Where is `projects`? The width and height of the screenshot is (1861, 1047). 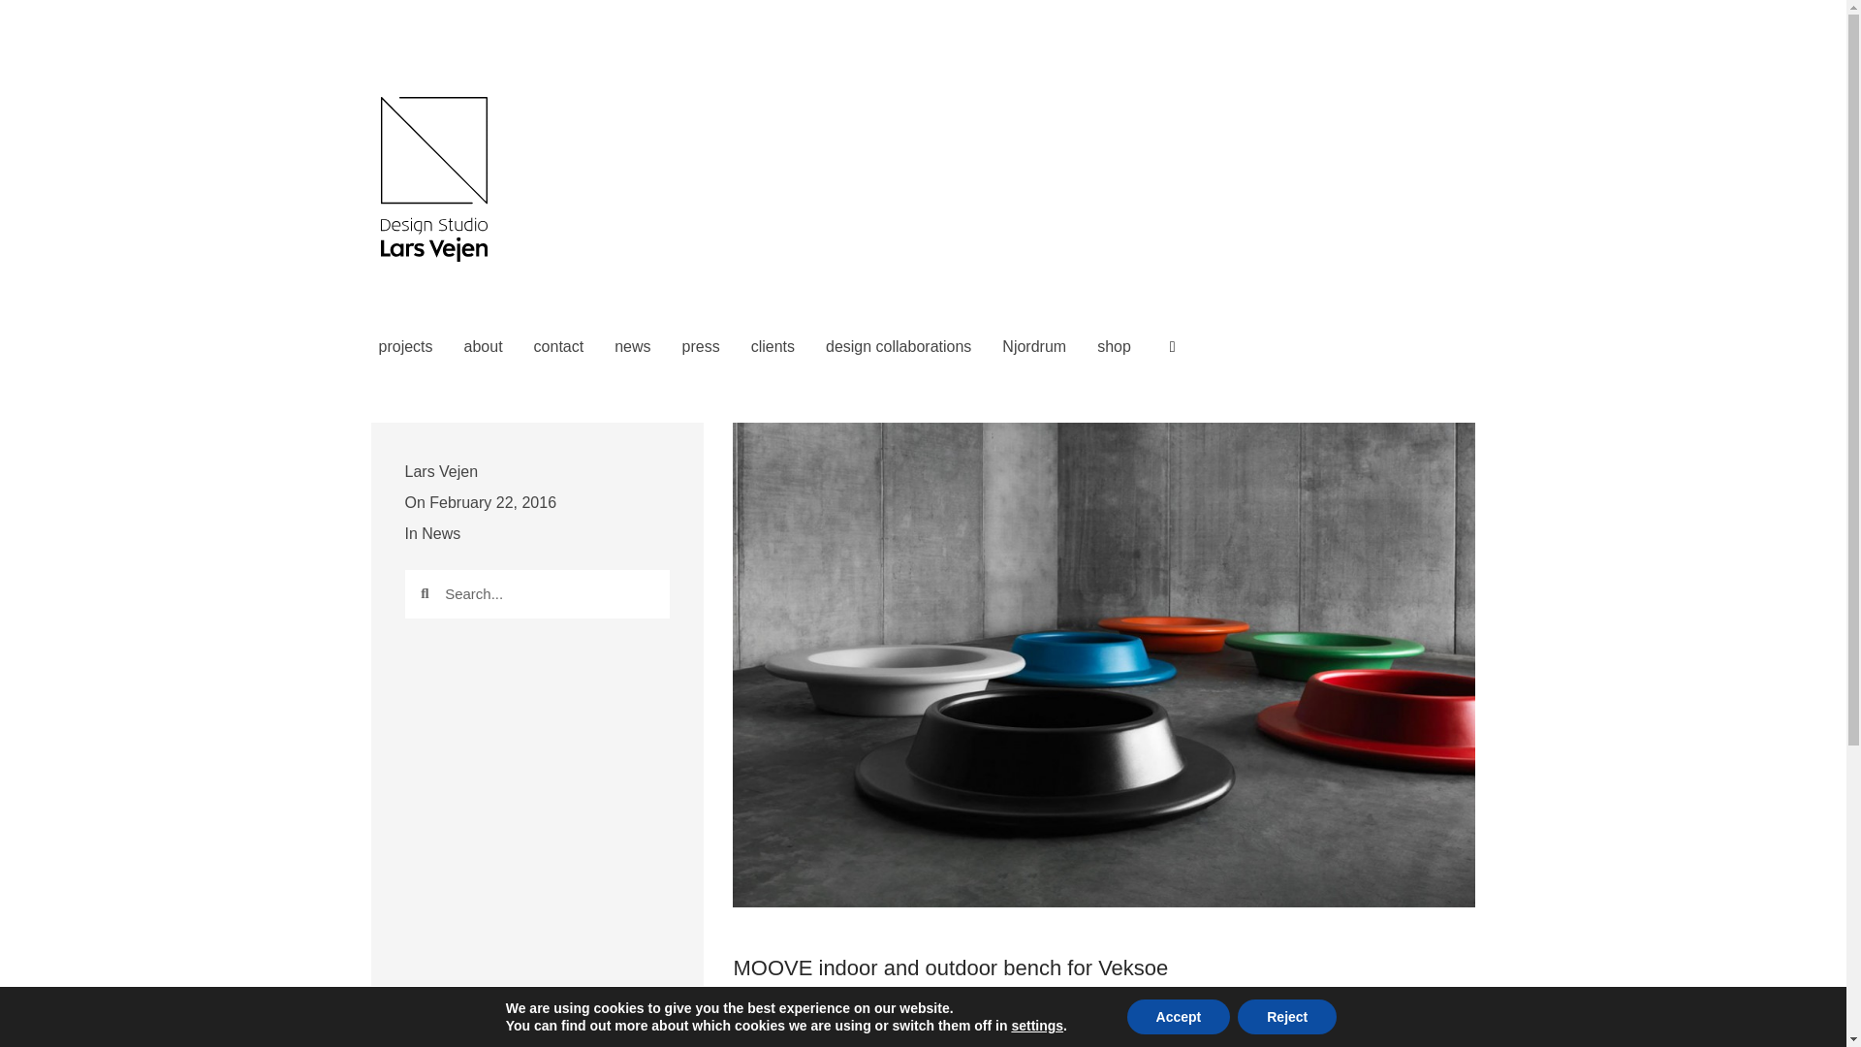
projects is located at coordinates (405, 347).